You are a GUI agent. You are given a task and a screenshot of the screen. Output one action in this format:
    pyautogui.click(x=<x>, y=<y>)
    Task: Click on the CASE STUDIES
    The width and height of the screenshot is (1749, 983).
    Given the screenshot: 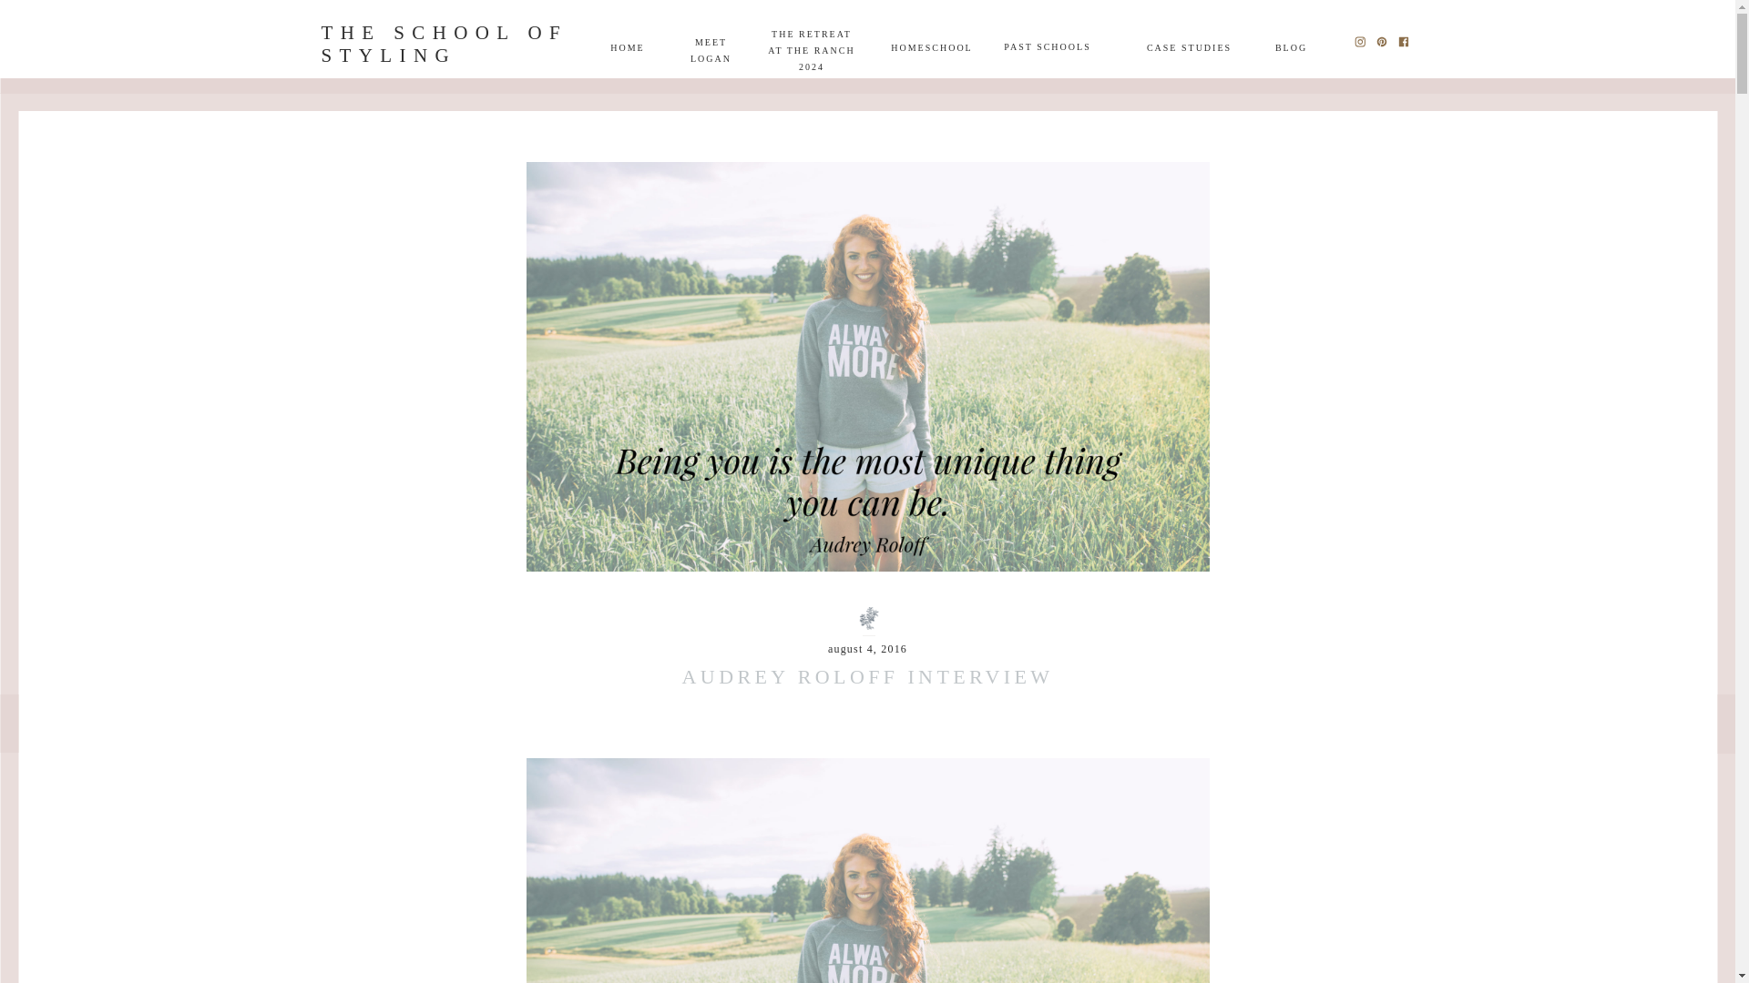 What is the action you would take?
    pyautogui.click(x=1189, y=47)
    